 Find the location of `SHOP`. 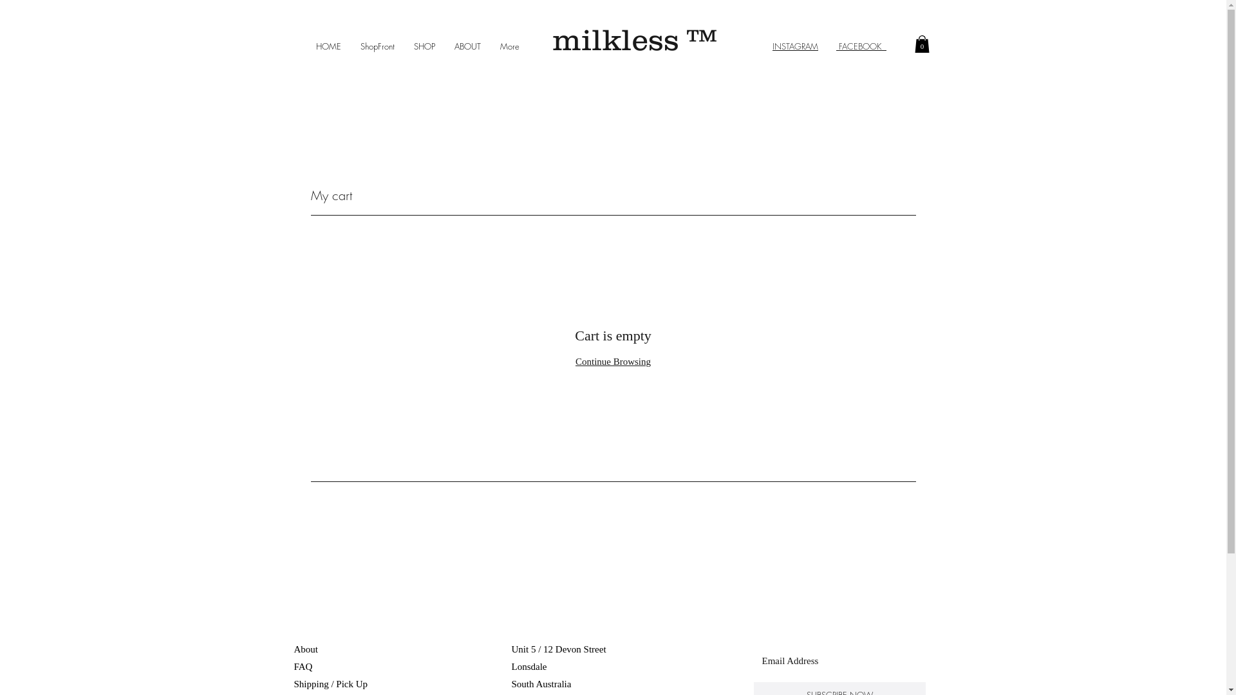

SHOP is located at coordinates (425, 46).